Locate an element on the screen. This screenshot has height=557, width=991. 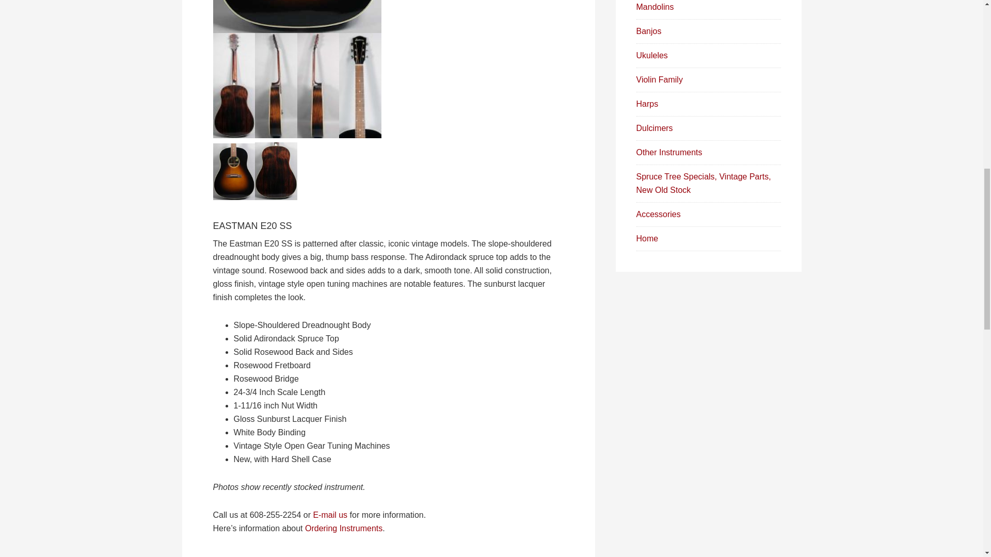
Ordering Instruments is located at coordinates (344, 528).